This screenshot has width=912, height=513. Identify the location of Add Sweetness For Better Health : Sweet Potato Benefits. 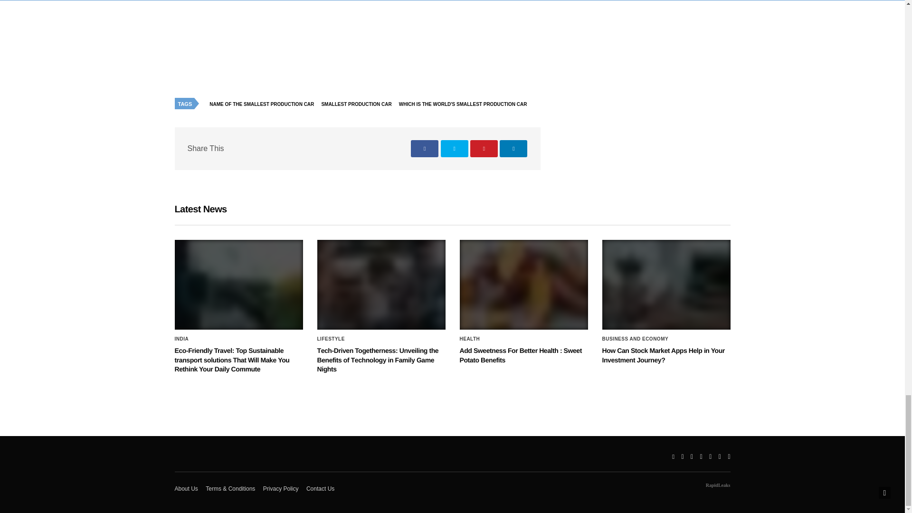
(521, 355).